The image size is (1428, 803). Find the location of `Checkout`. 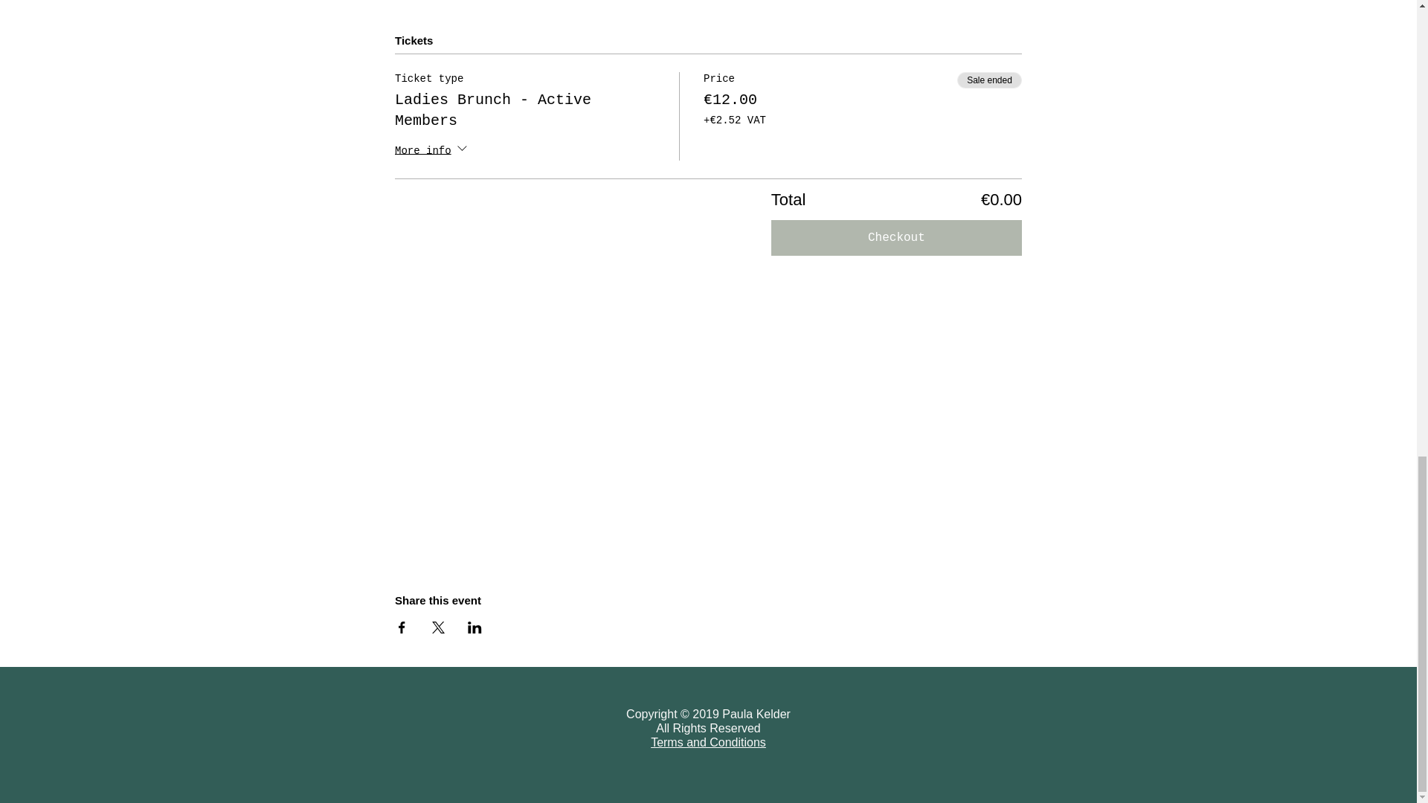

Checkout is located at coordinates (896, 238).